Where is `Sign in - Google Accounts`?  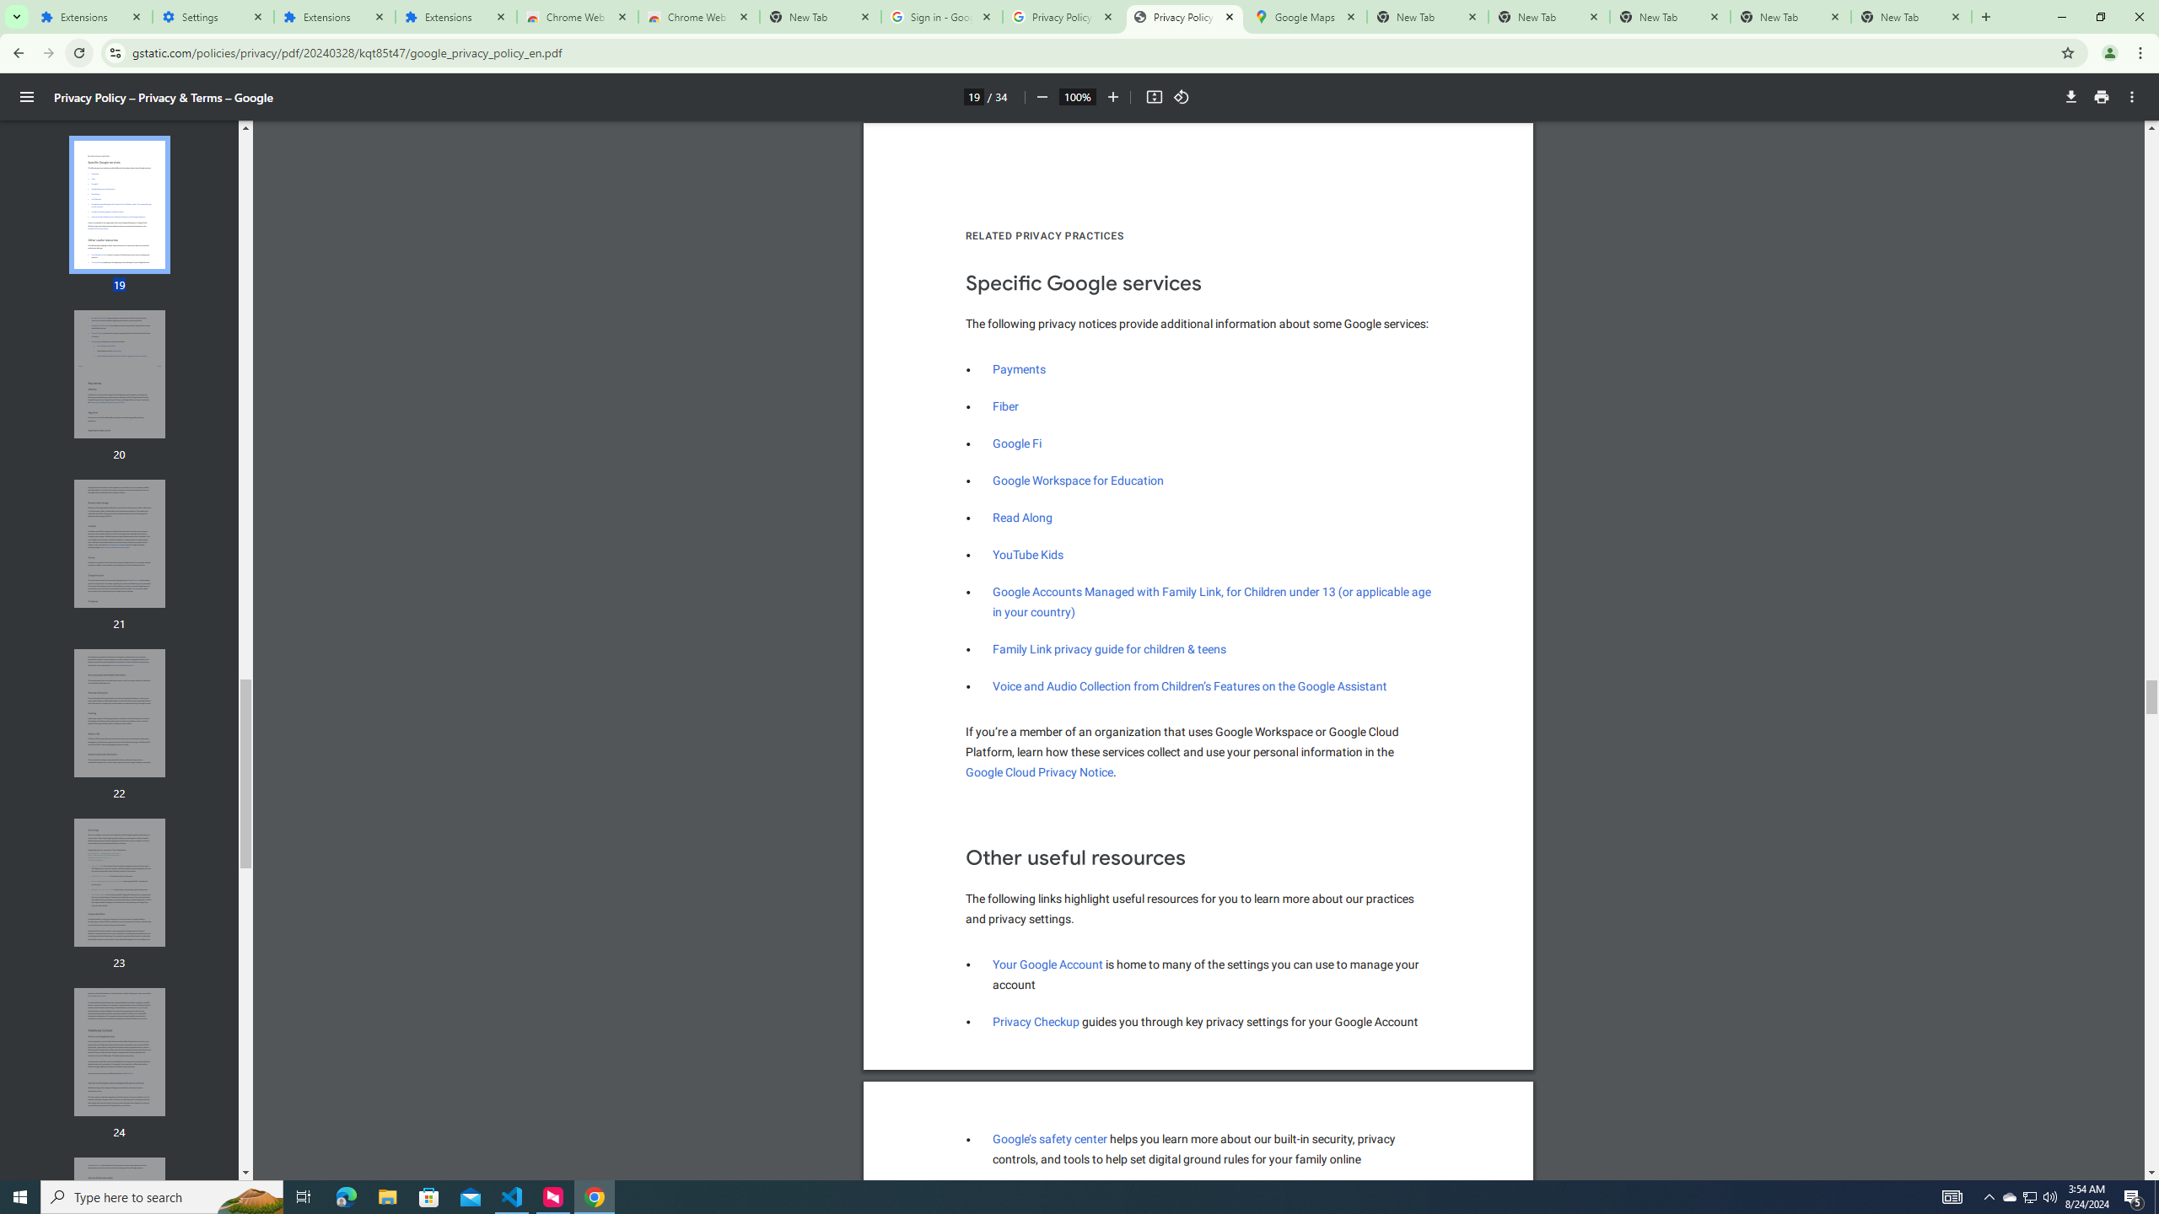
Sign in - Google Accounts is located at coordinates (942, 17).